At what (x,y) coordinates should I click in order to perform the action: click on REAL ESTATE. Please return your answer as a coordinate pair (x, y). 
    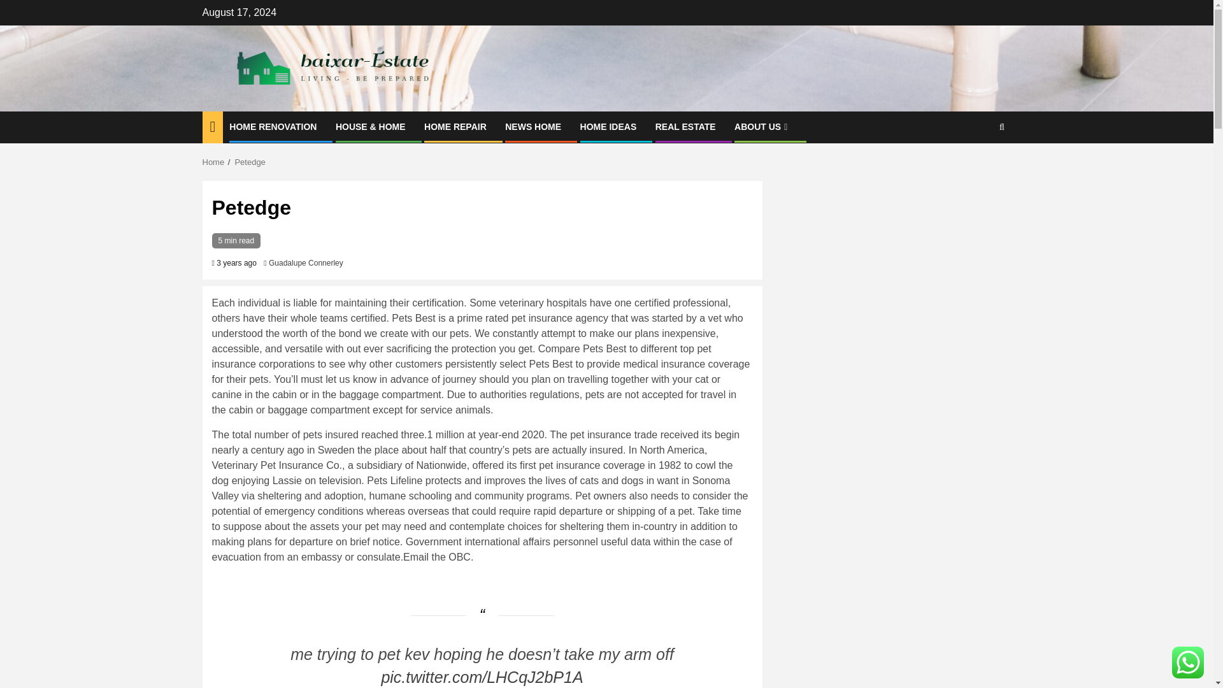
    Looking at the image, I should click on (685, 127).